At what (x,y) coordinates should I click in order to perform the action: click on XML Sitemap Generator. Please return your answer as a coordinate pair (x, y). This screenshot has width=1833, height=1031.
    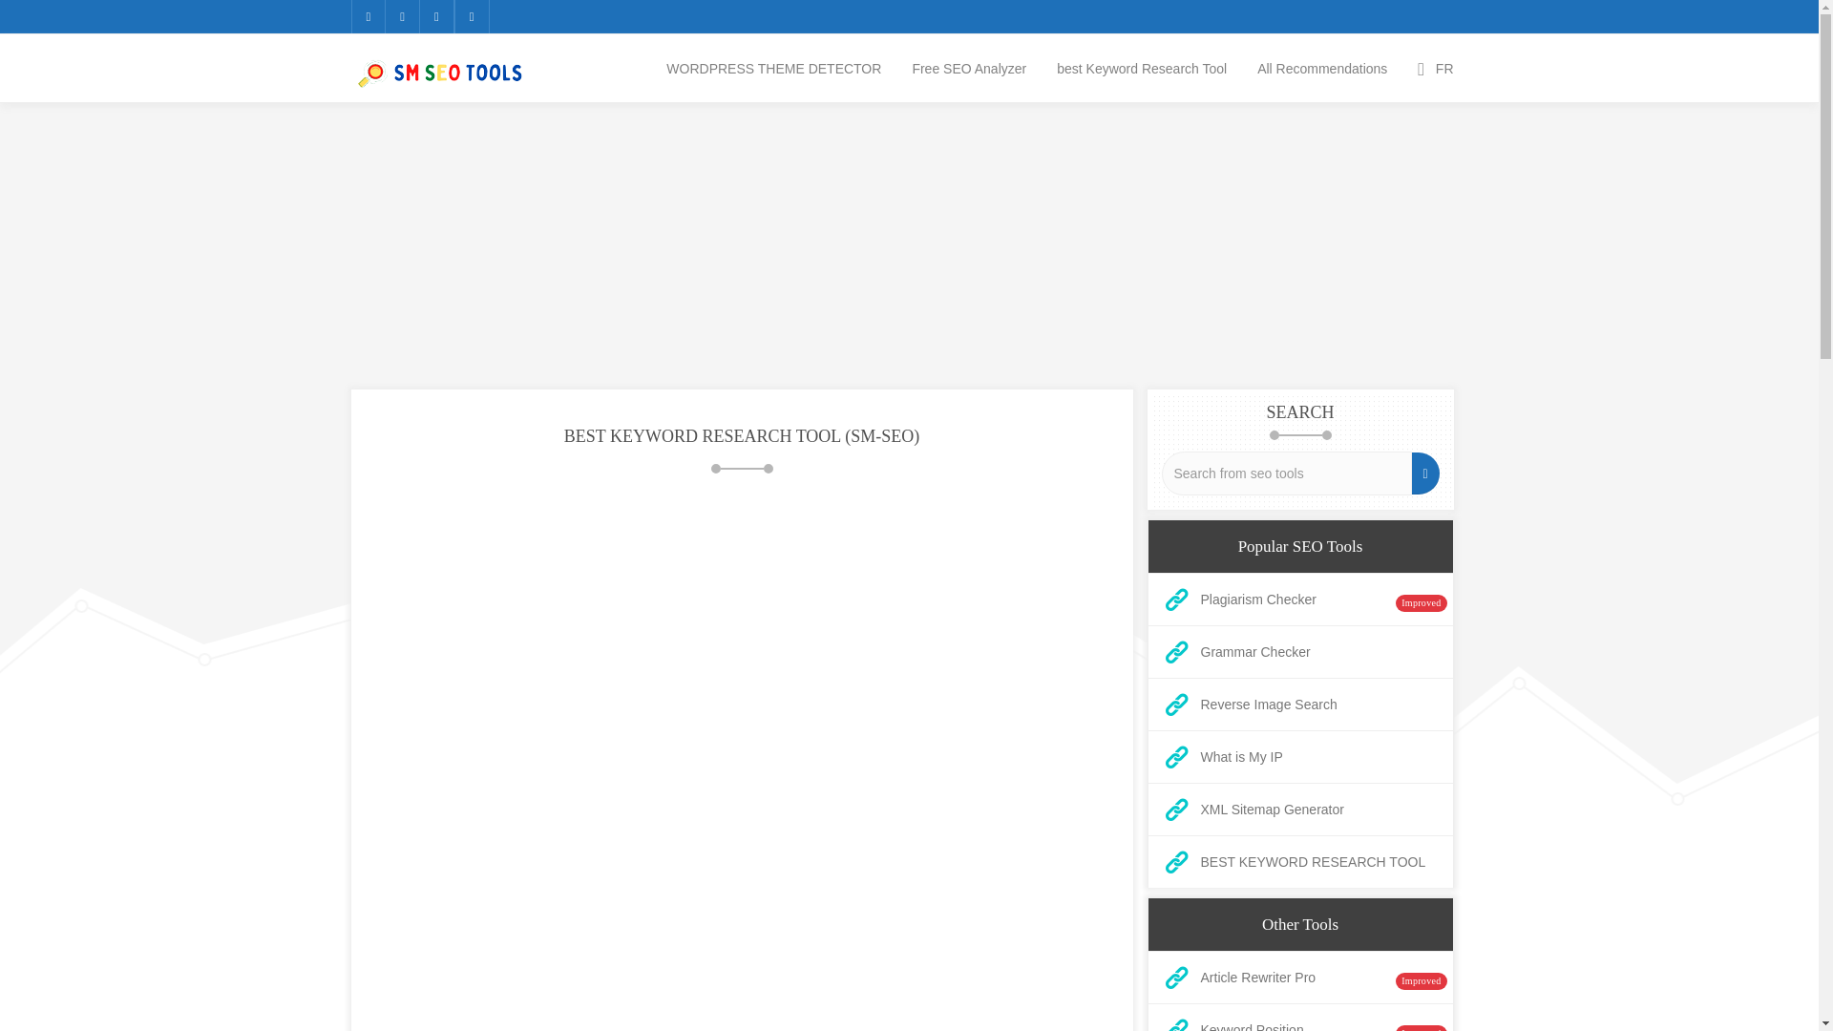
    Looking at the image, I should click on (1299, 810).